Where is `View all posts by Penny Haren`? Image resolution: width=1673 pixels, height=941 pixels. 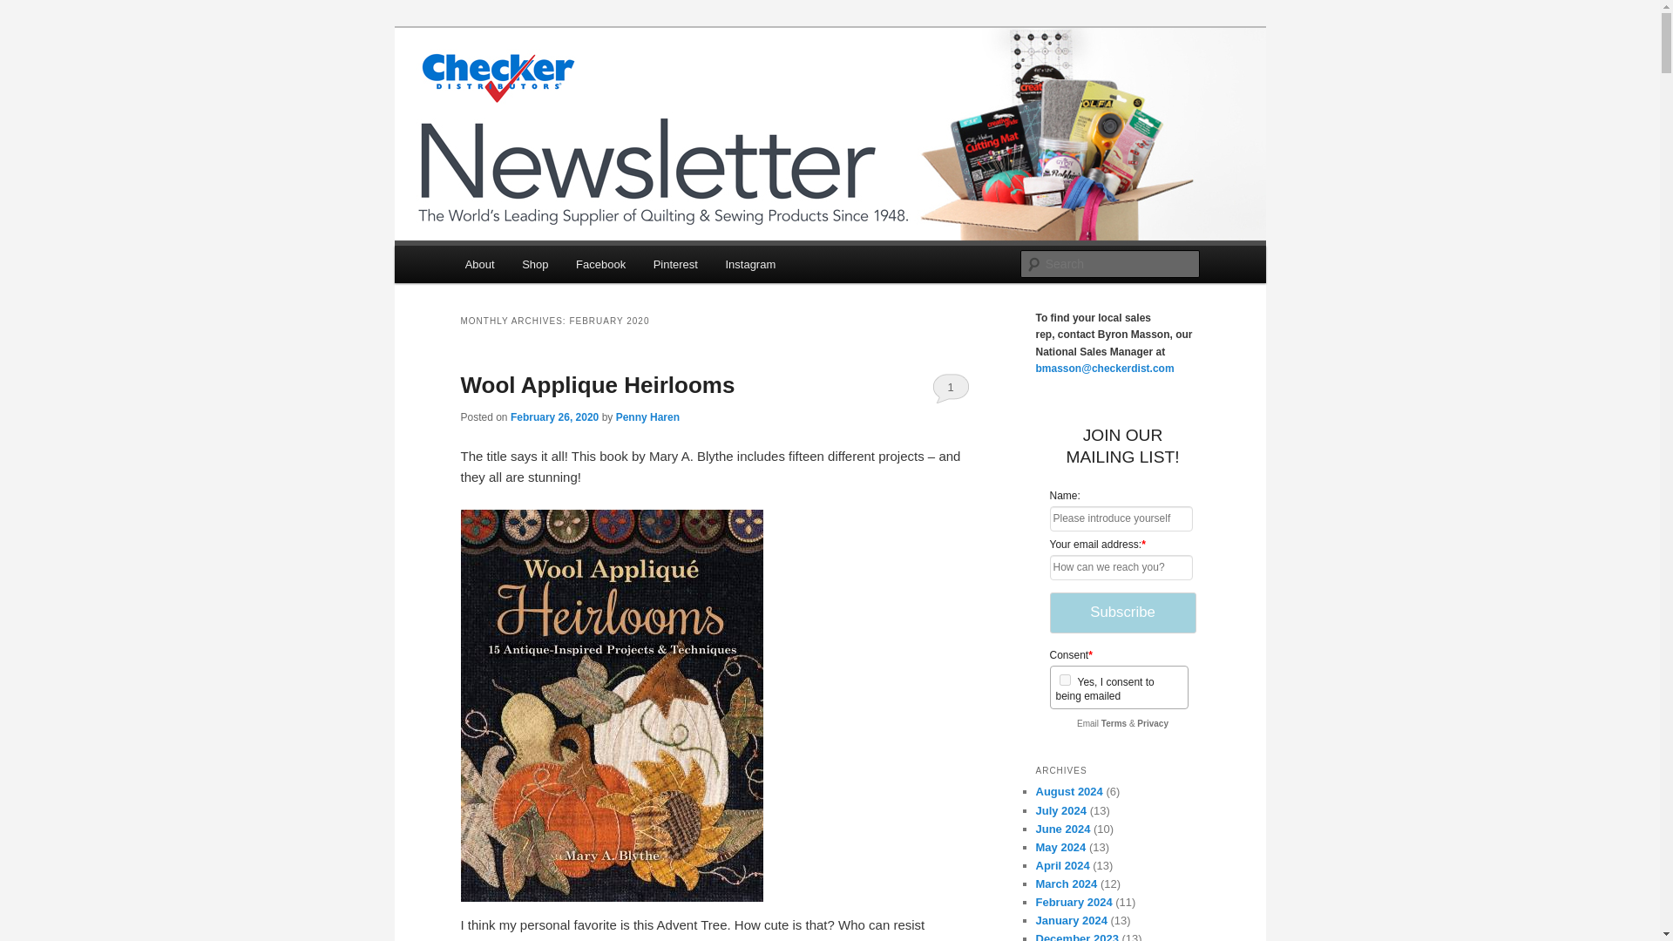
View all posts by Penny Haren is located at coordinates (647, 416).